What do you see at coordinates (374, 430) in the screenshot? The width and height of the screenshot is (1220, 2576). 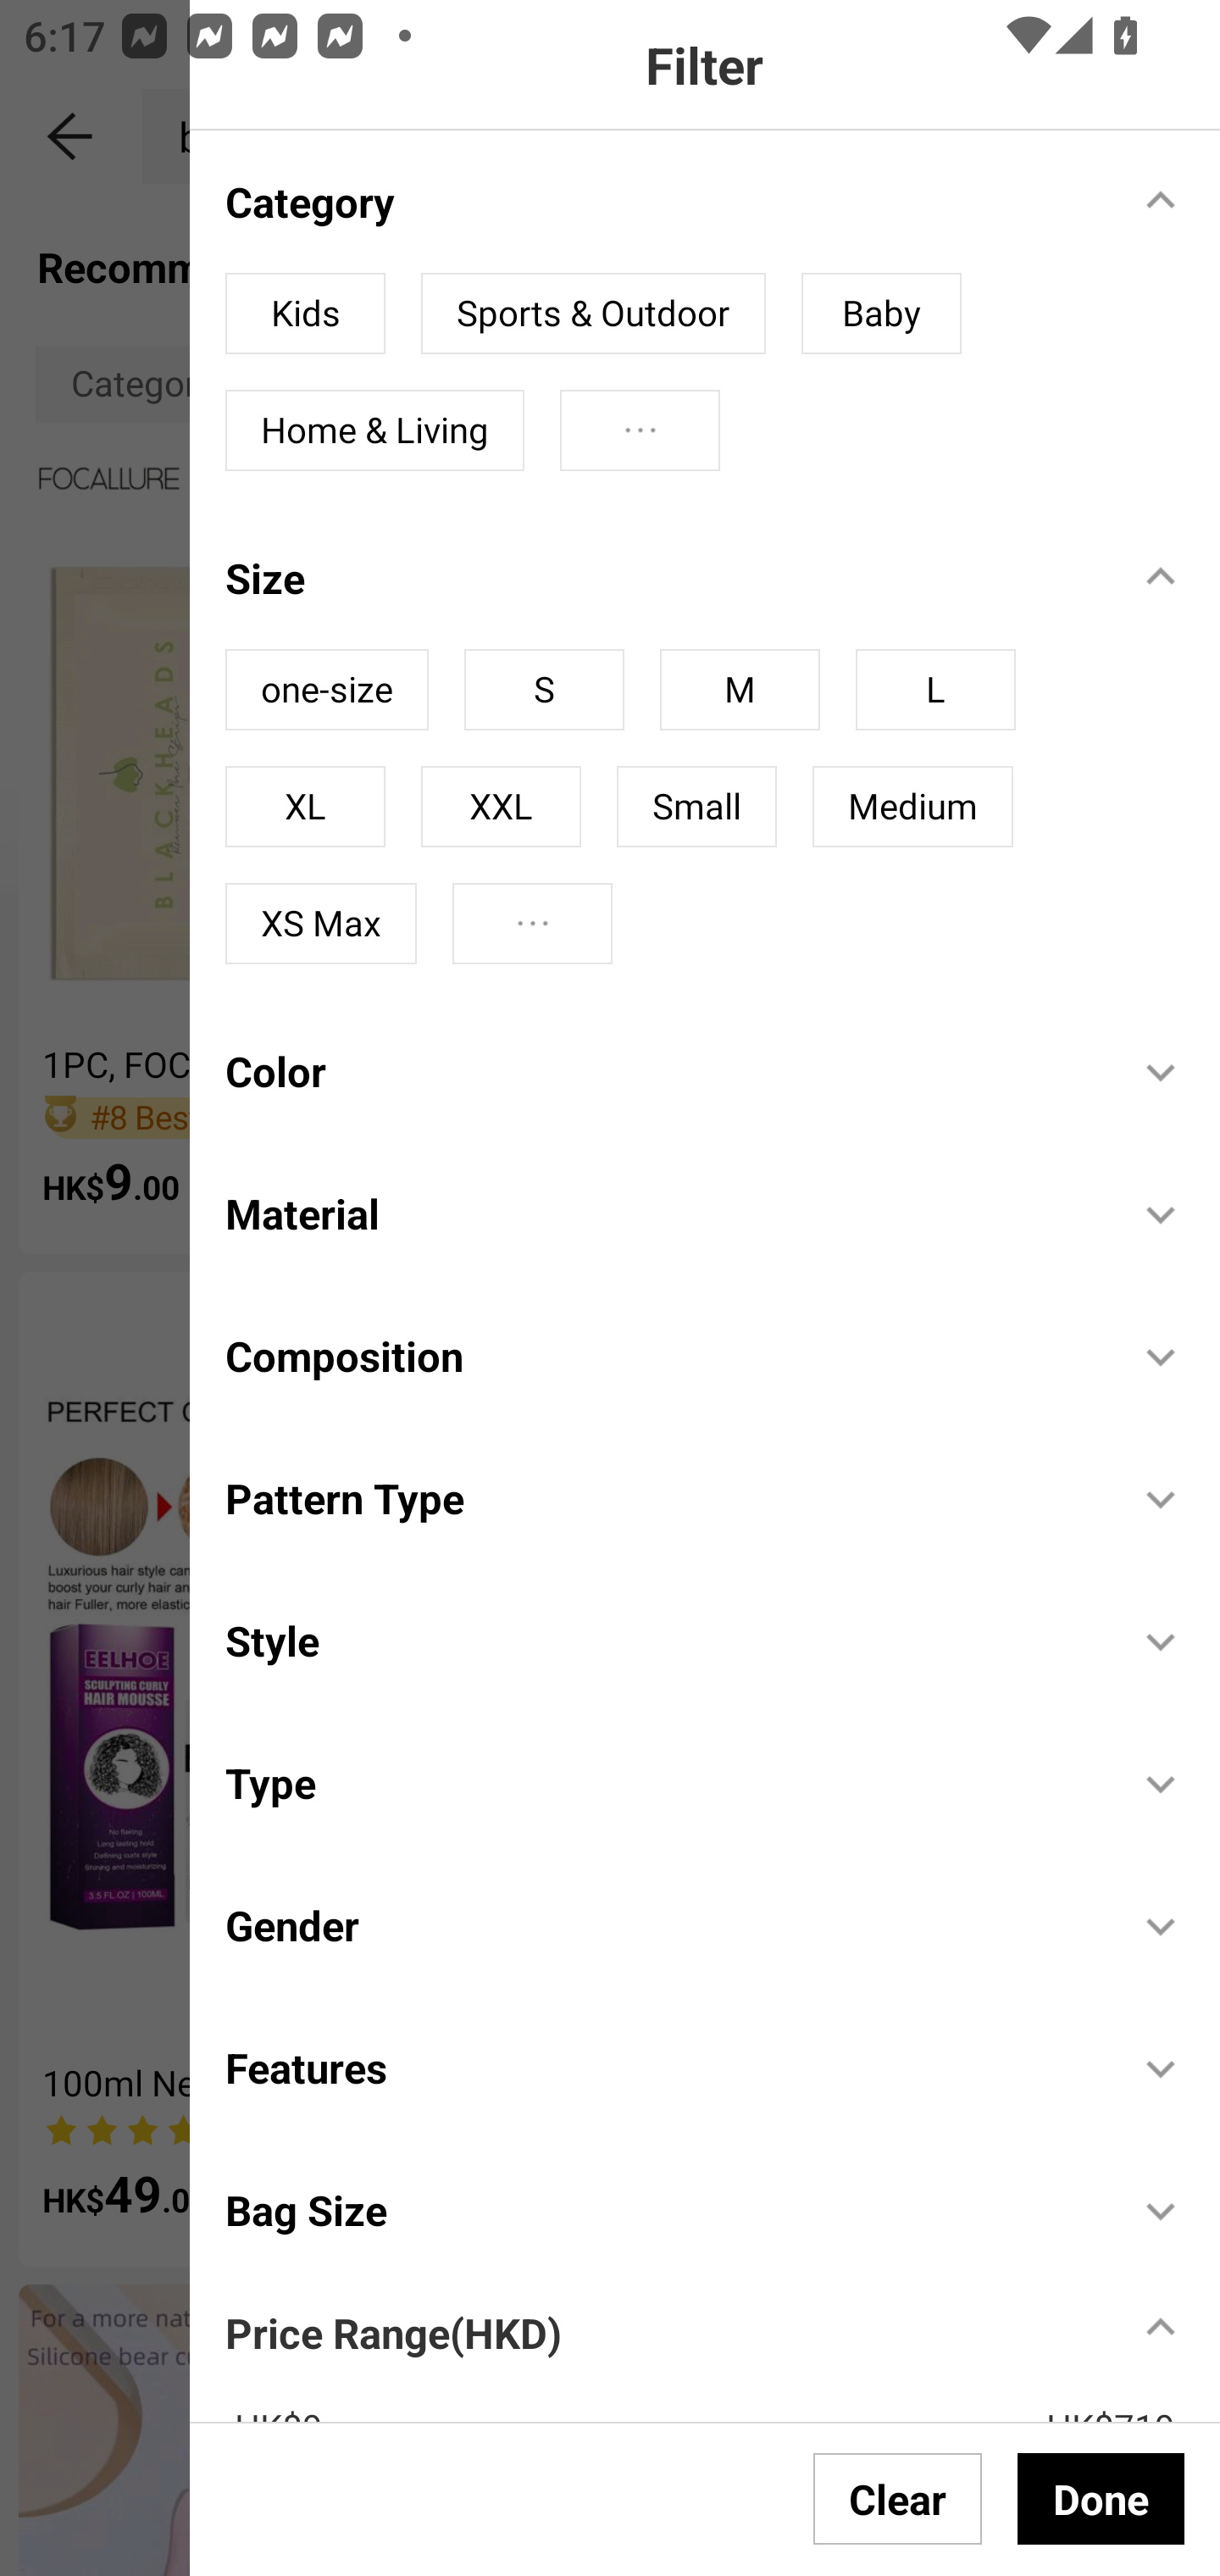 I see `Home & Living` at bounding box center [374, 430].